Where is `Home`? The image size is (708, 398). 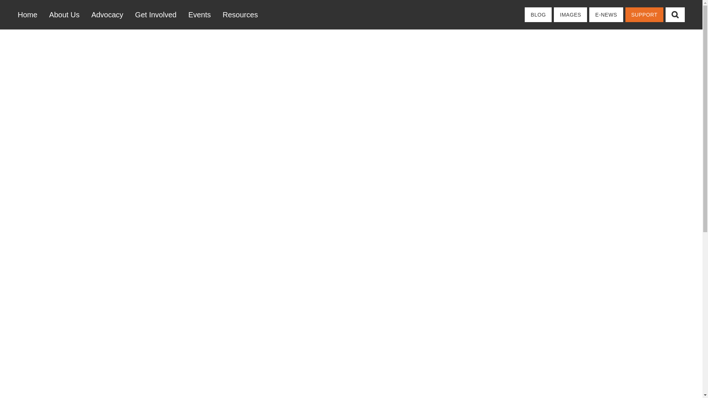 Home is located at coordinates (30, 15).